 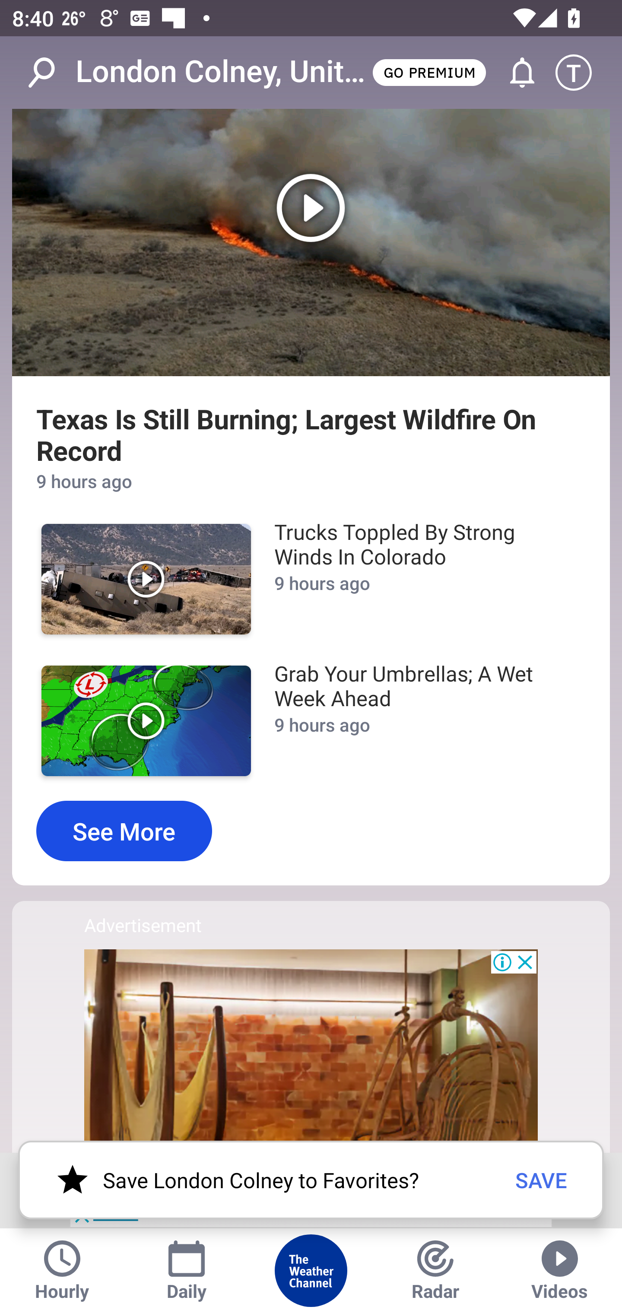 I want to click on Radar Tab Radar, so click(x=435, y=1271).